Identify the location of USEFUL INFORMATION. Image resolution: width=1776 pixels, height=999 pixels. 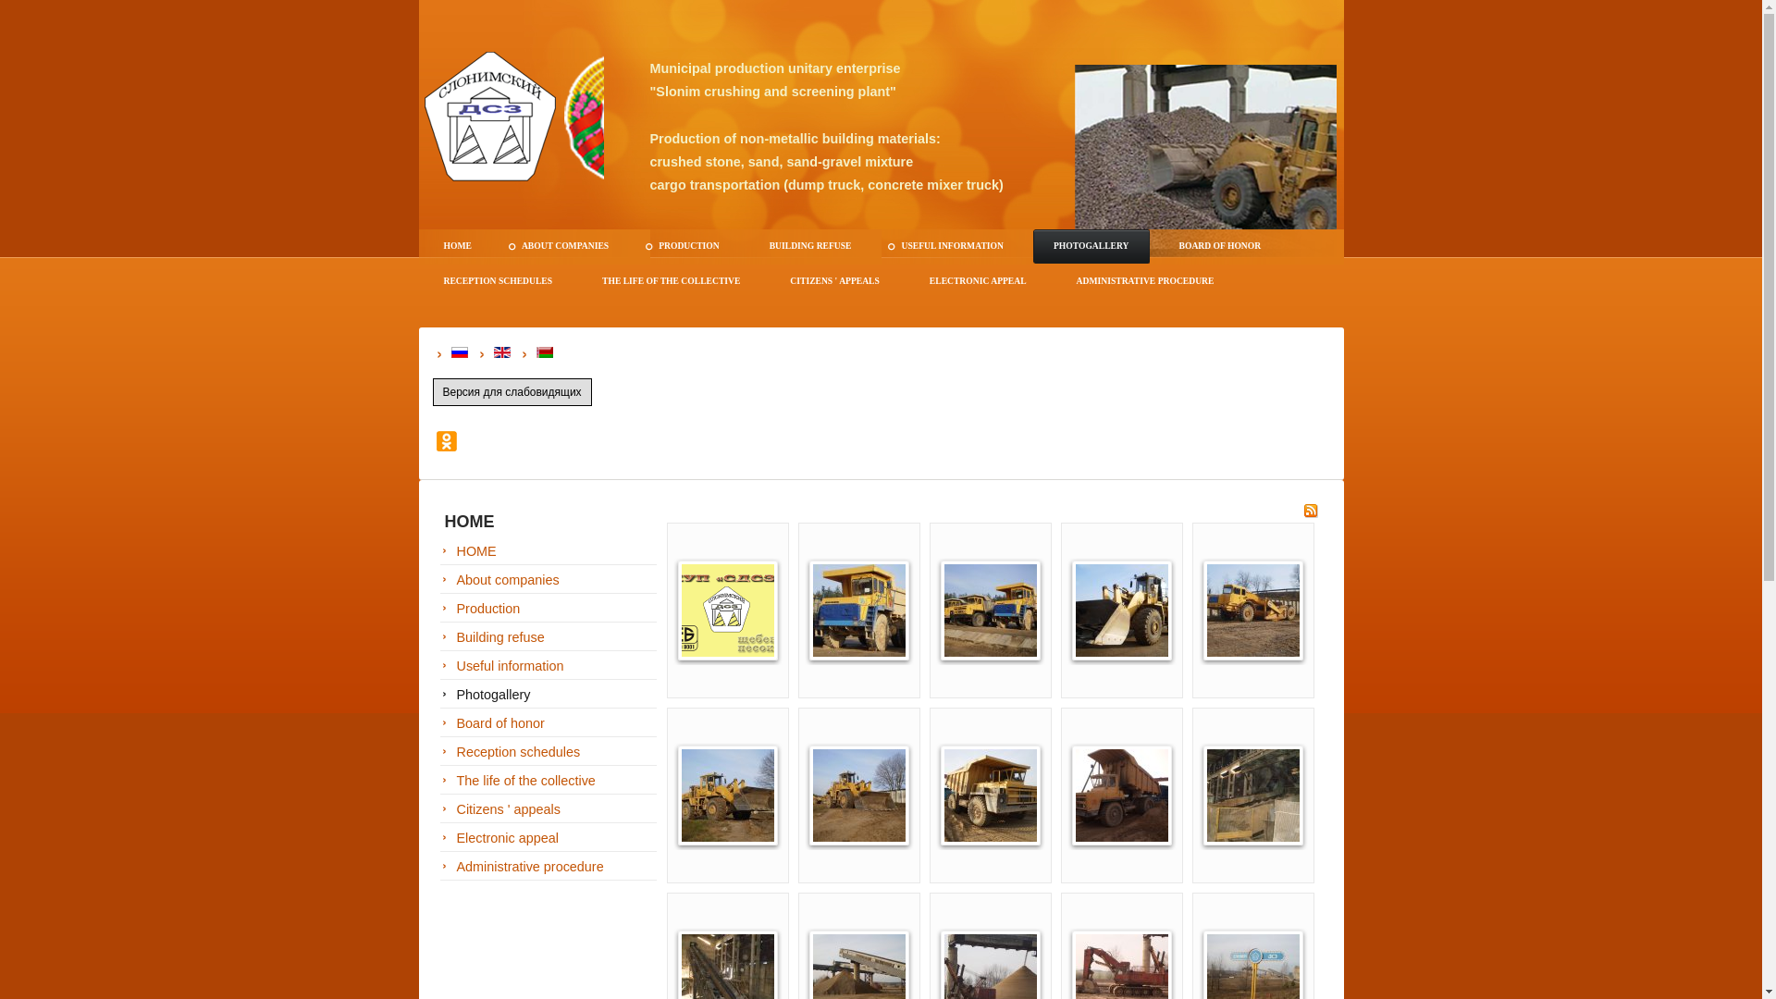
(952, 247).